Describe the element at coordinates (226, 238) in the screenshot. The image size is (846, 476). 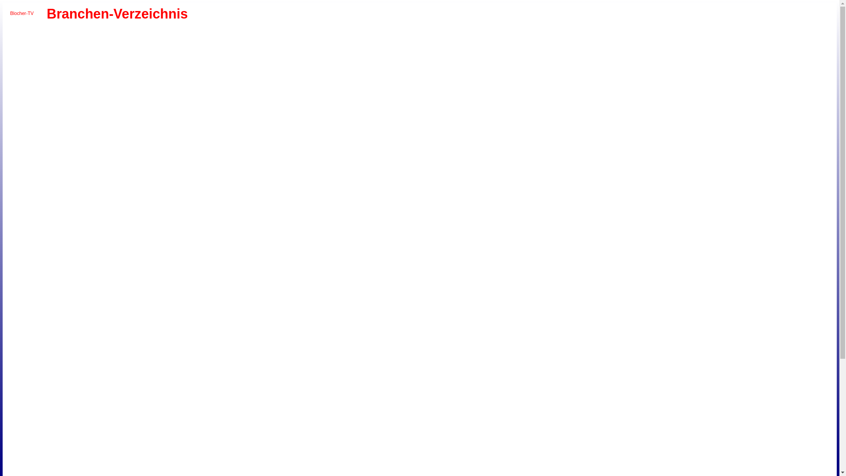
I see `Serendib /Scharfen Ecken So-Mo Gesch. Burgdorf Restaurant ` at that location.